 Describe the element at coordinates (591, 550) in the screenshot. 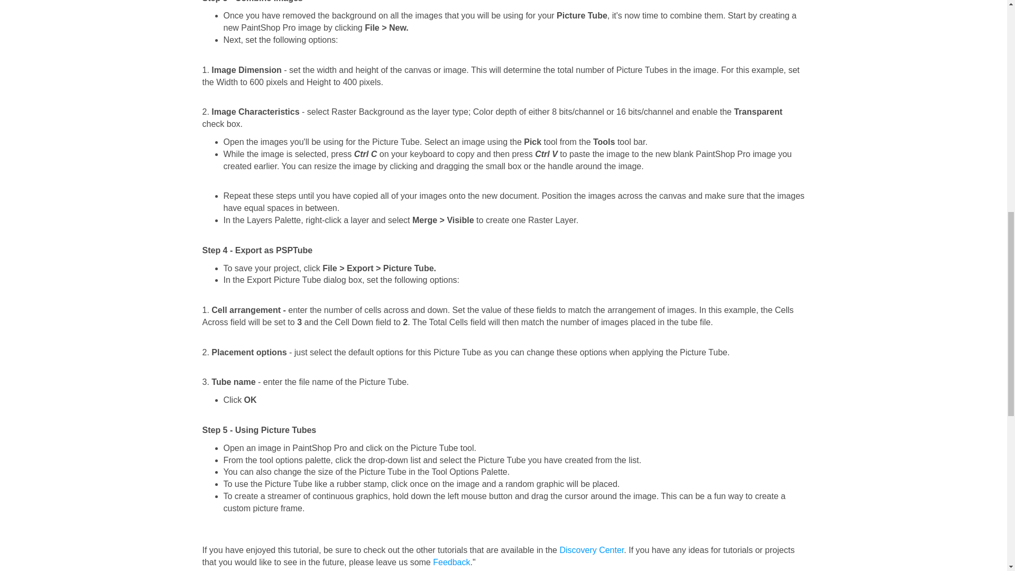

I see `Discovery Center` at that location.